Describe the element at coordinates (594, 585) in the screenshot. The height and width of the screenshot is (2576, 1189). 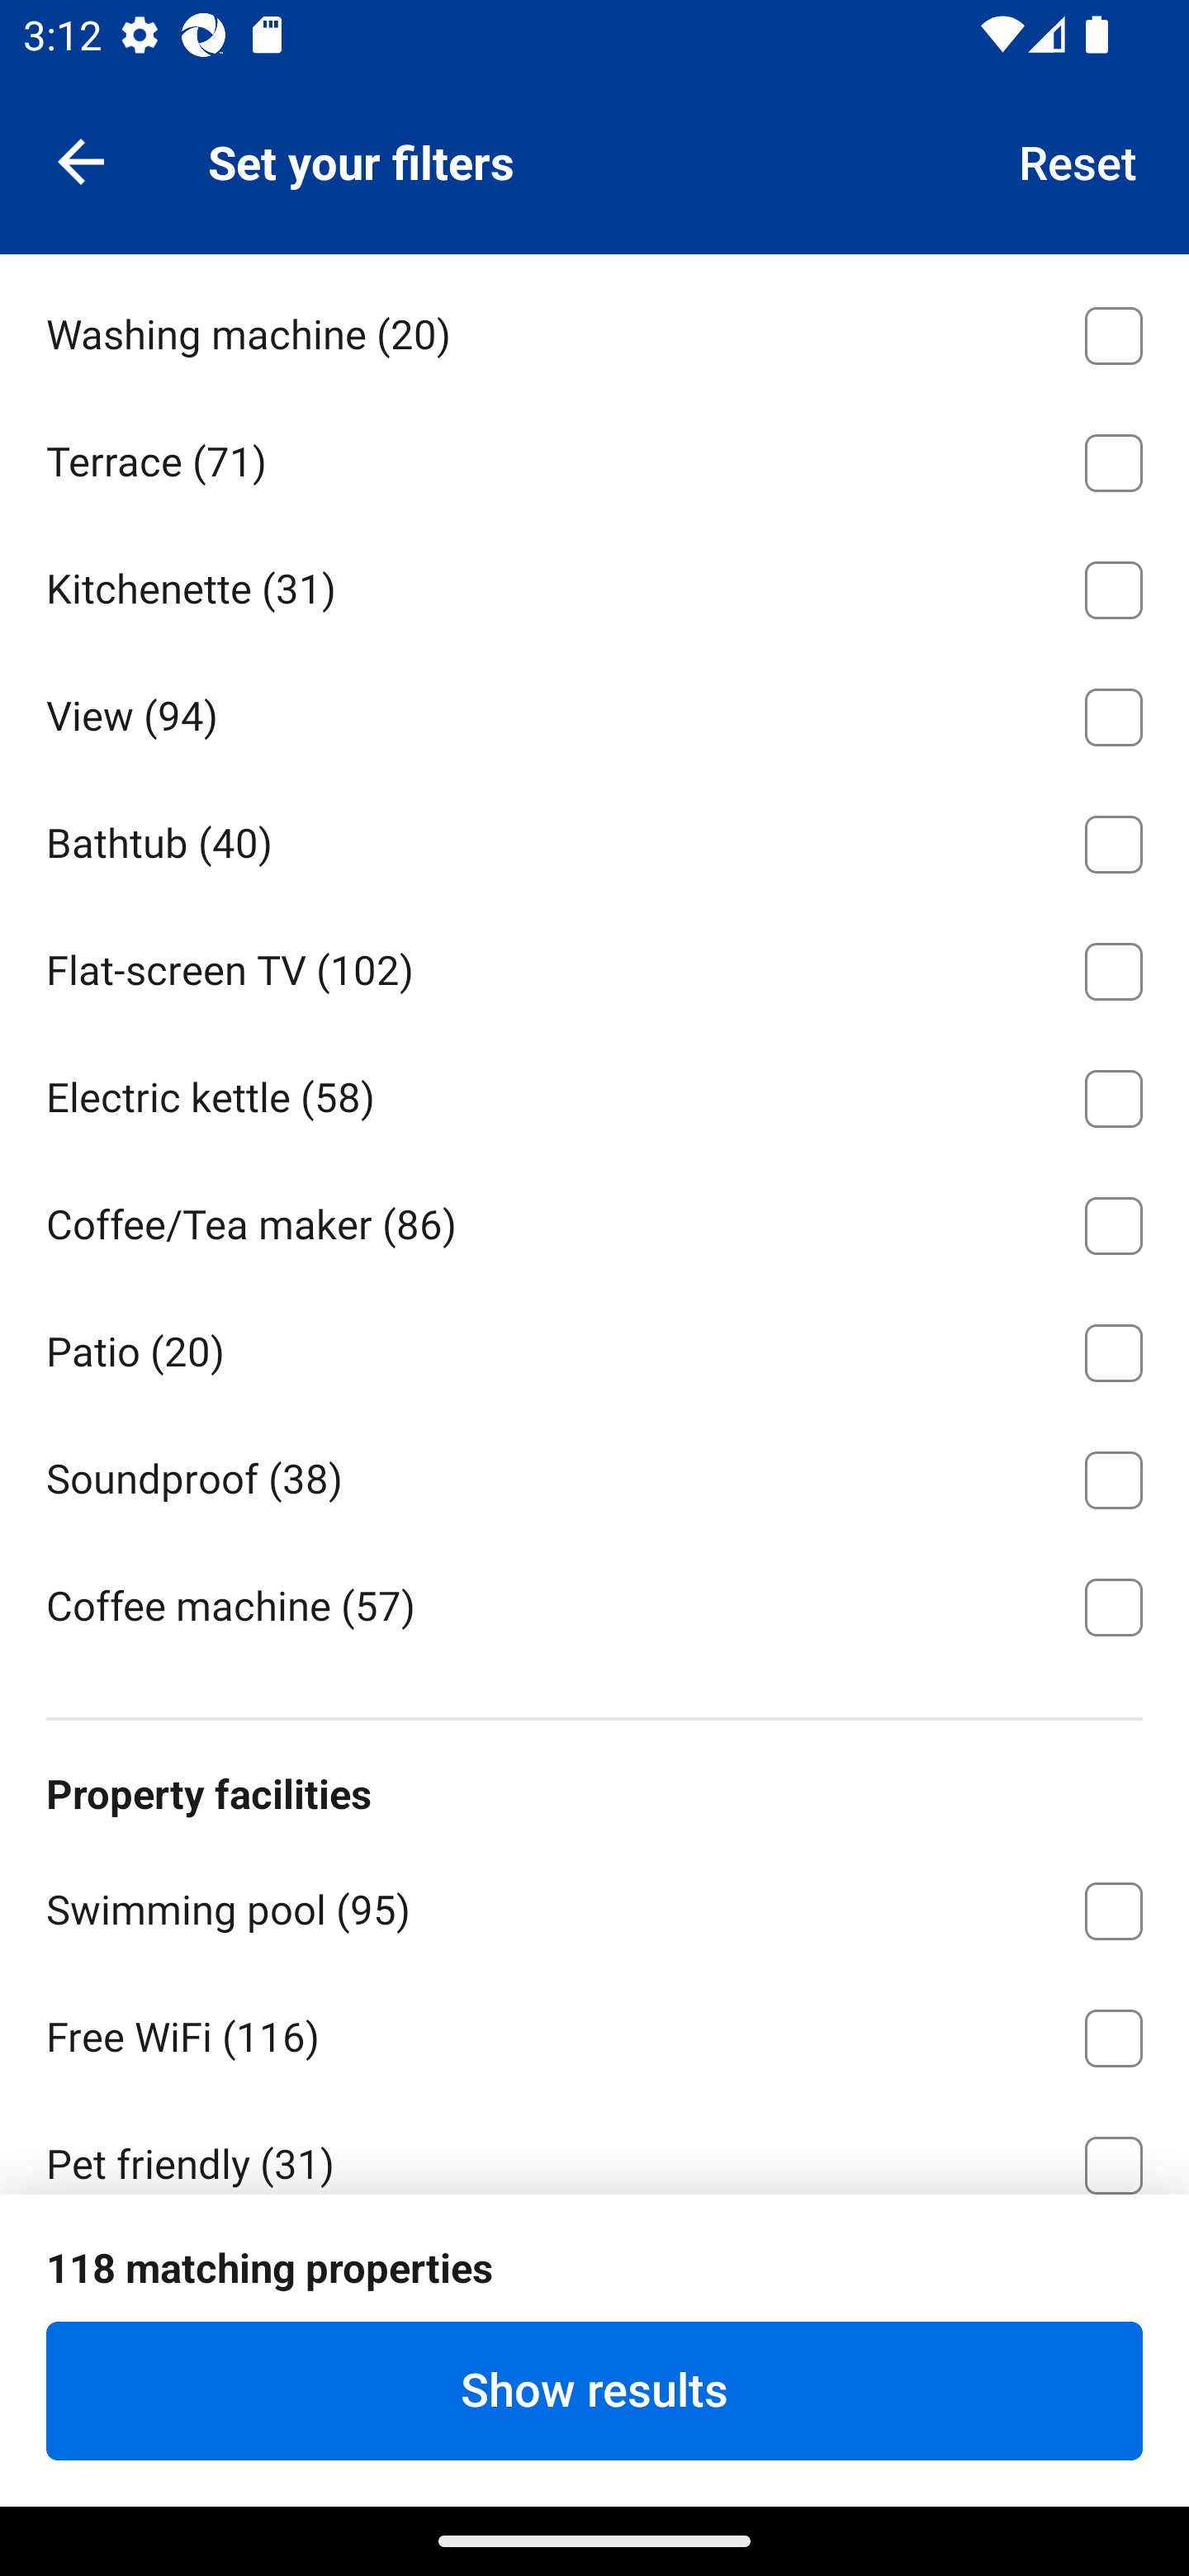
I see `Kitchenette ⁦(31)` at that location.